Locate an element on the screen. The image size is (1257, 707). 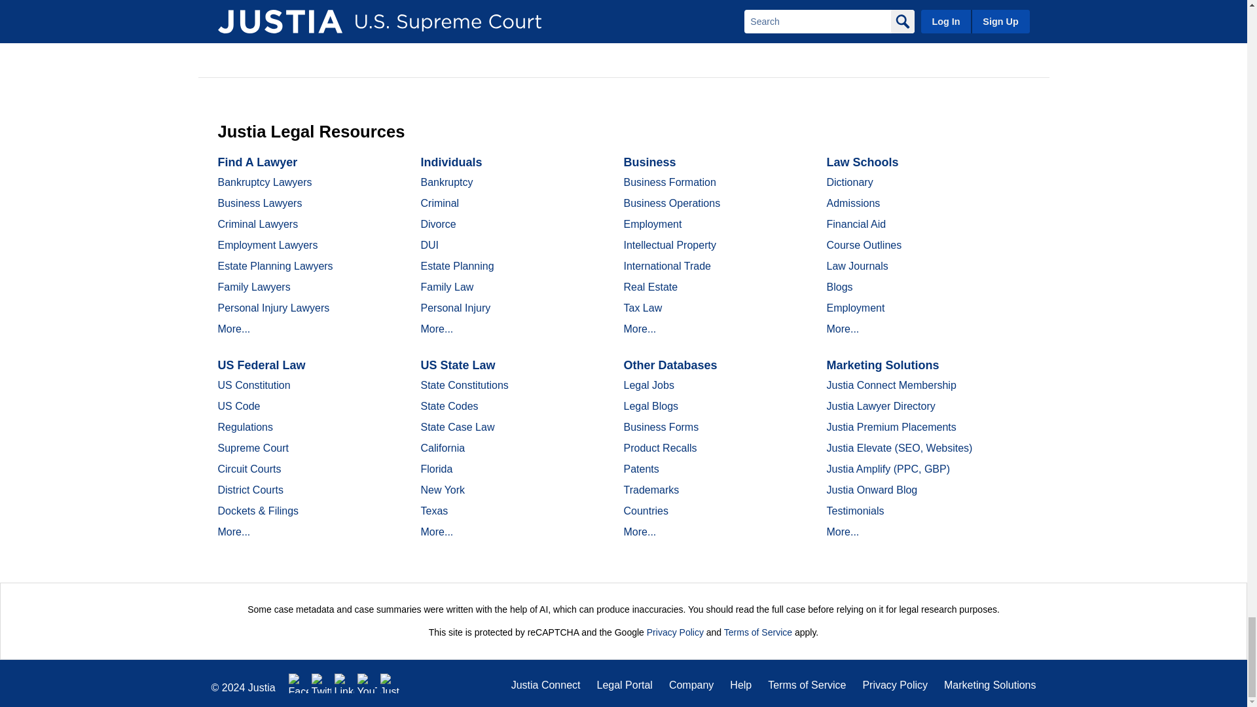
YouTube is located at coordinates (367, 683).